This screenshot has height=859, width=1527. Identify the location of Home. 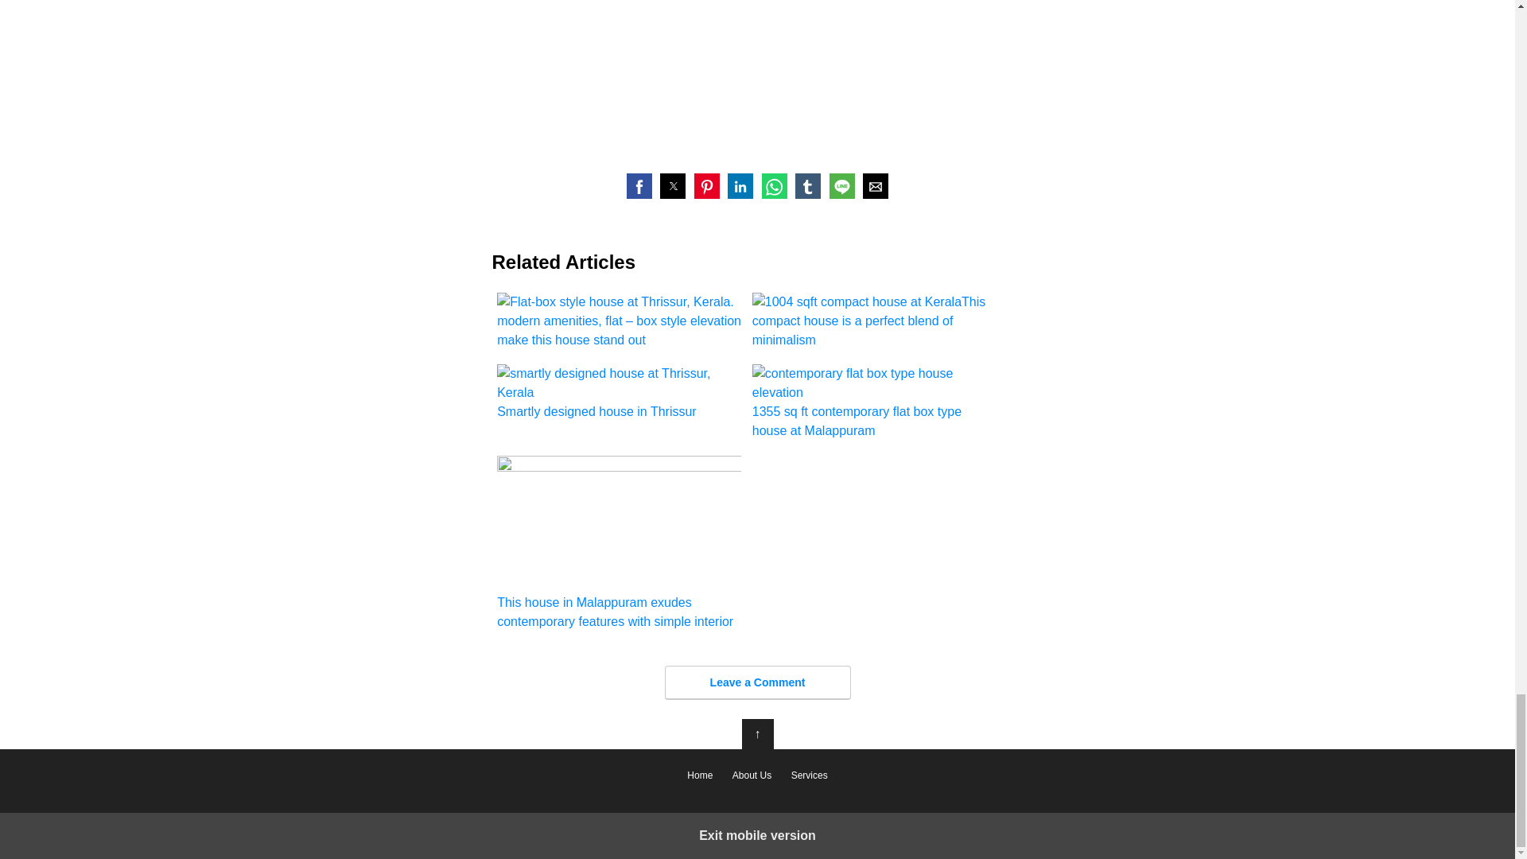
(700, 775).